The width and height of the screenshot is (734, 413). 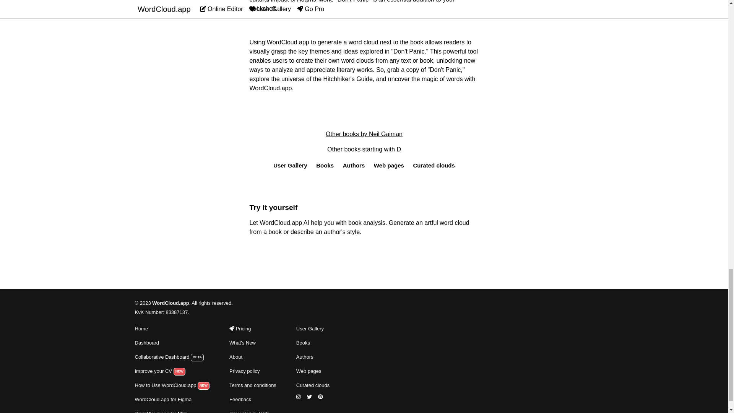 I want to click on Books, so click(x=325, y=166).